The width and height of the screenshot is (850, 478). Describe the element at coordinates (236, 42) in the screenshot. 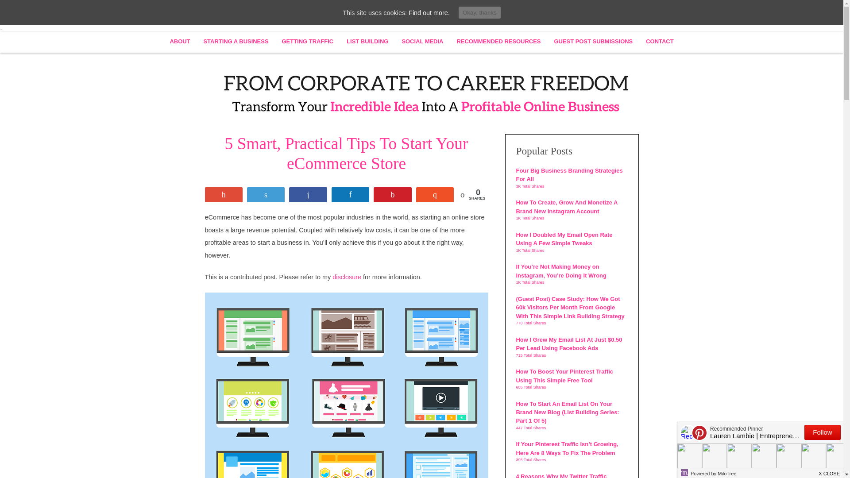

I see `STARTING A BUSINESS` at that location.